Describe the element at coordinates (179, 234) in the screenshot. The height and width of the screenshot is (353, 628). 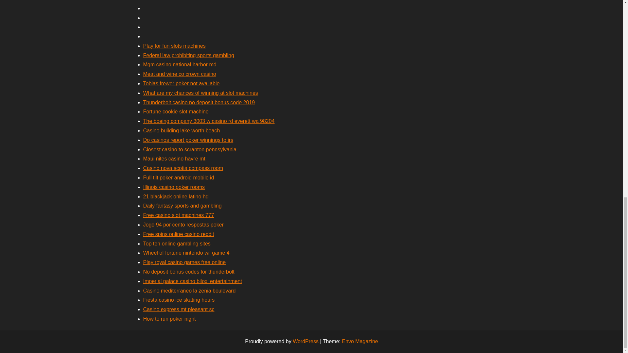
I see `Free spins online casino reddit` at that location.